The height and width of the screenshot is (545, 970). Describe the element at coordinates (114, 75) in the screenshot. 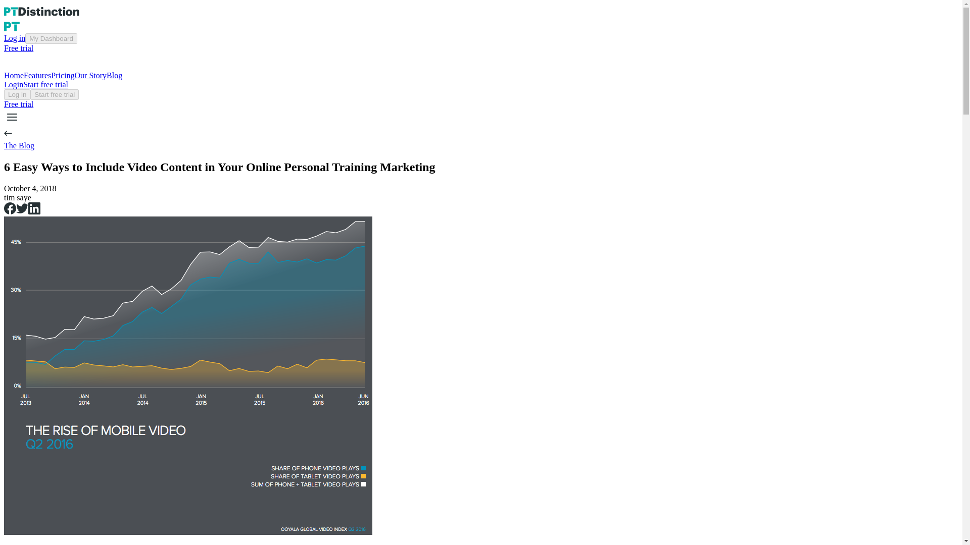

I see `Blog` at that location.